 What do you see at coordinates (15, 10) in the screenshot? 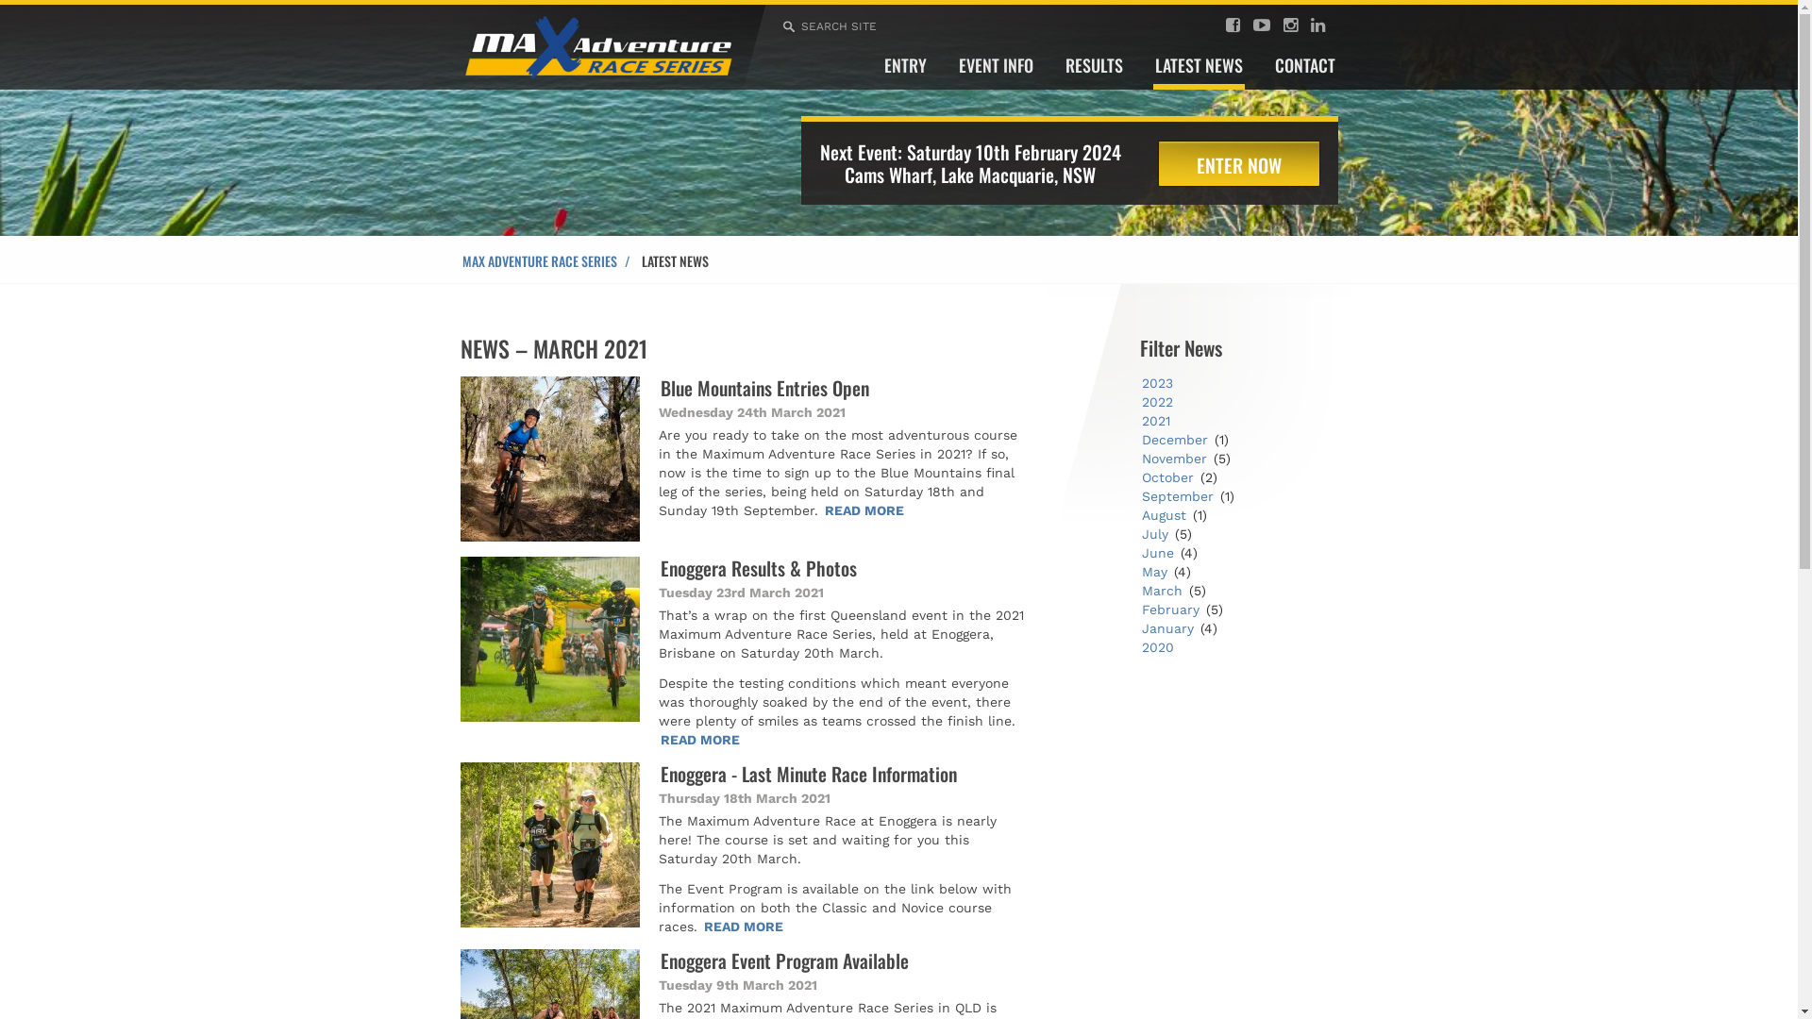
I see `Go` at bounding box center [15, 10].